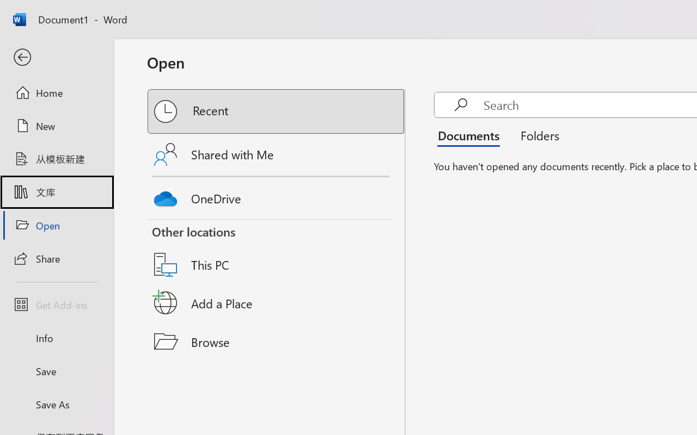 The width and height of the screenshot is (697, 435). What do you see at coordinates (472, 135) in the screenshot?
I see `Documents` at bounding box center [472, 135].